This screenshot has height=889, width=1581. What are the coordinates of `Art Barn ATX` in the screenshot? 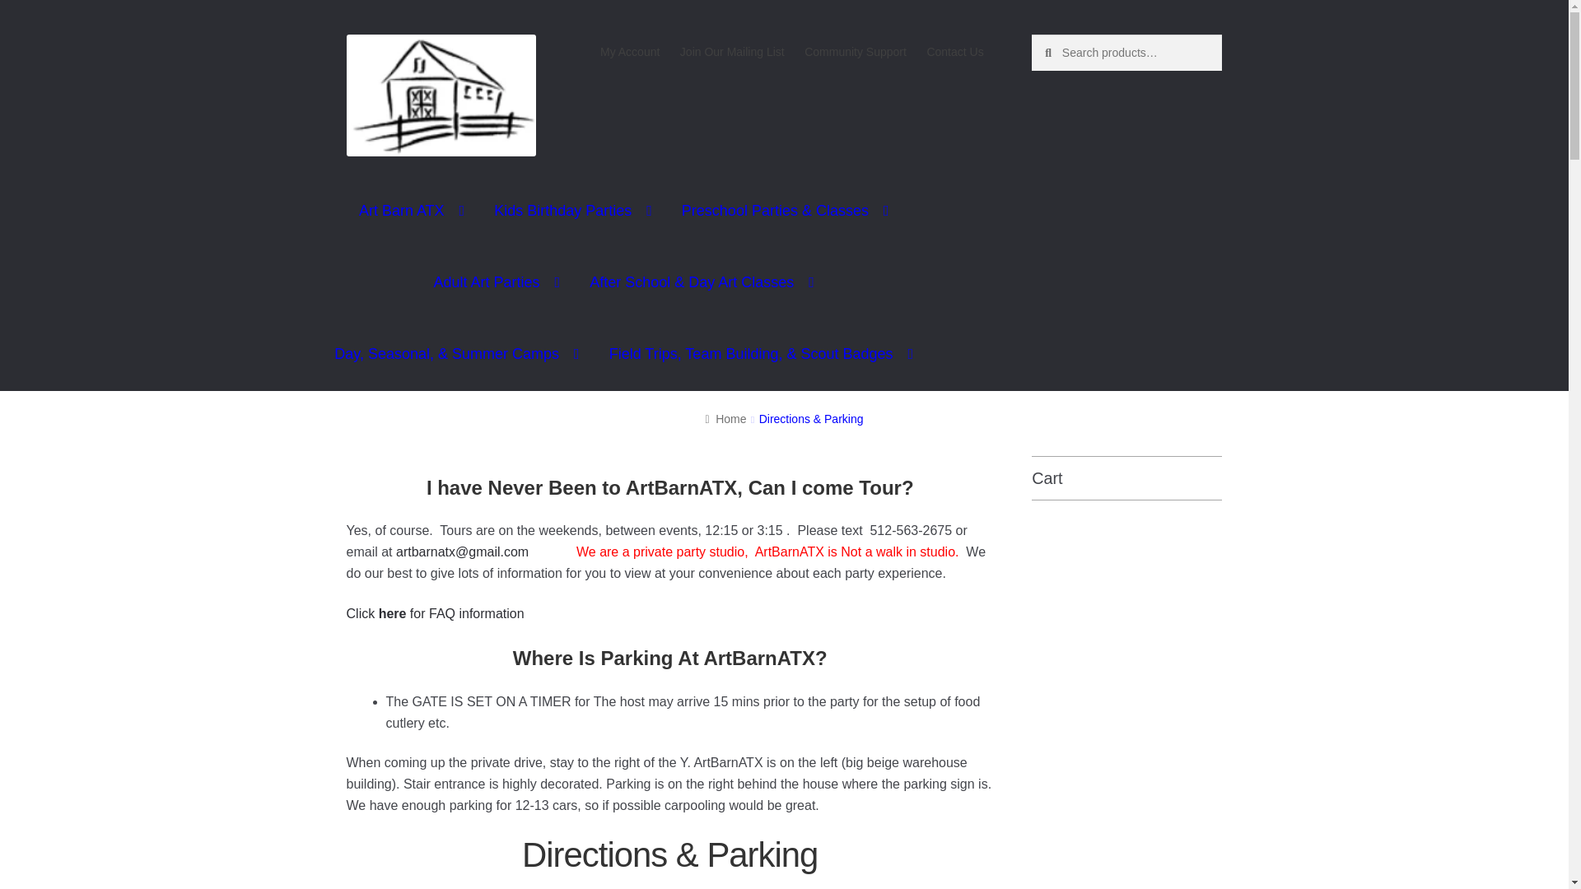 It's located at (412, 210).